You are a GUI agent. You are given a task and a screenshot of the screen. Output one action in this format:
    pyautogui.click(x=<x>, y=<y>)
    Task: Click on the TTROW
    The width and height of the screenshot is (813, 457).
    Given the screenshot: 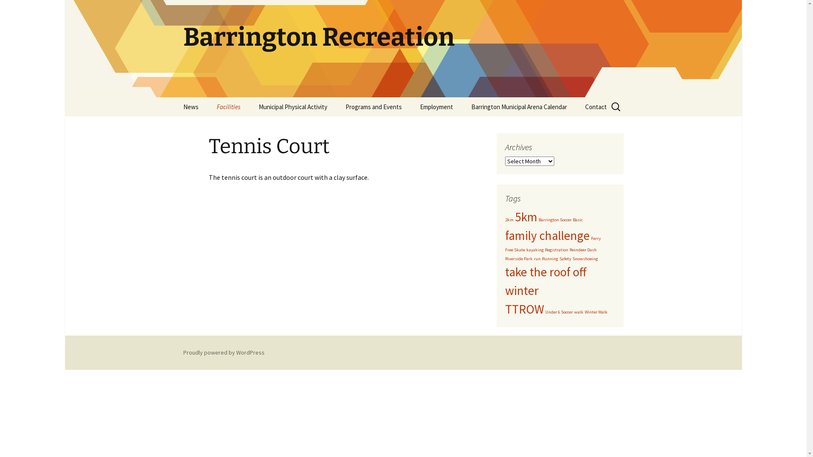 What is the action you would take?
    pyautogui.click(x=524, y=309)
    